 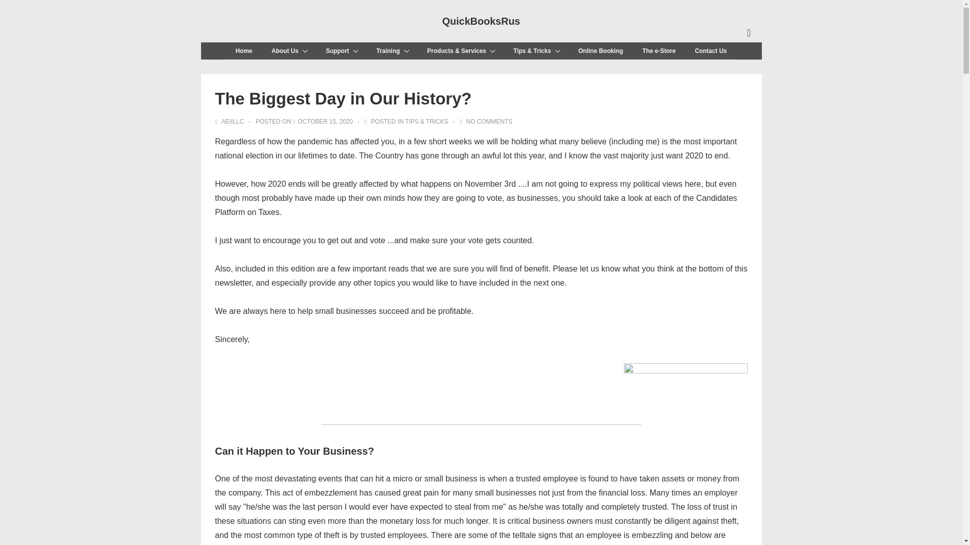 I want to click on NO COMMENTS, so click(x=489, y=122).